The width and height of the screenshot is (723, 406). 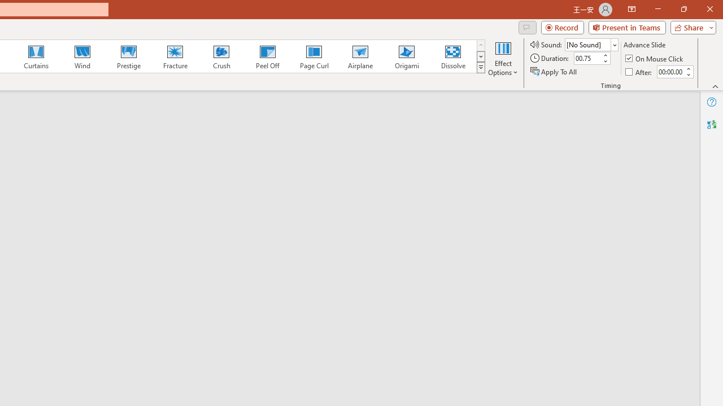 What do you see at coordinates (453, 56) in the screenshot?
I see `Dissolve` at bounding box center [453, 56].